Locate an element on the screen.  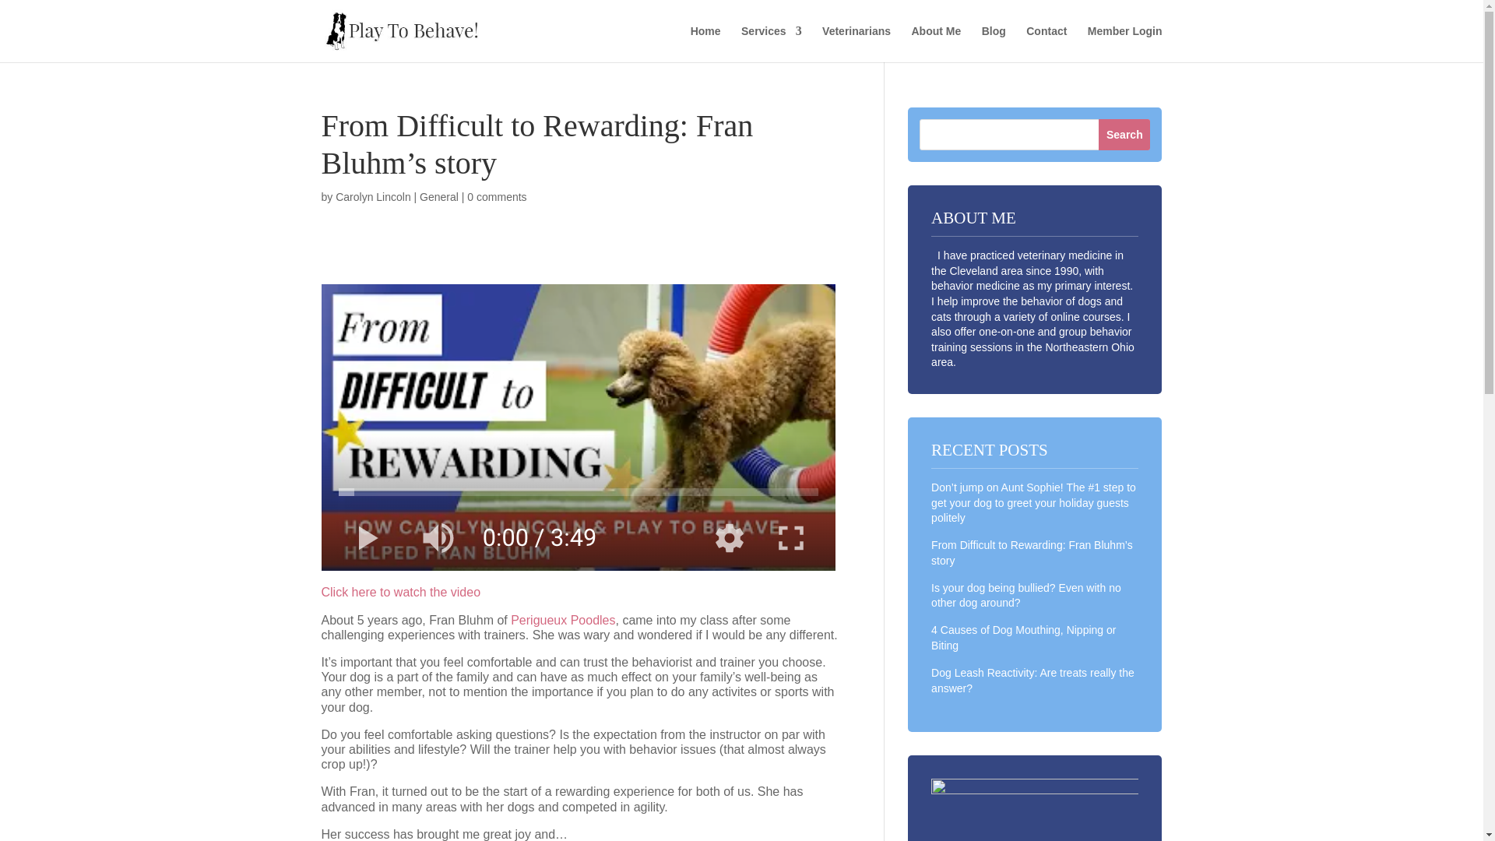
Click here to watch the video is located at coordinates (400, 592).